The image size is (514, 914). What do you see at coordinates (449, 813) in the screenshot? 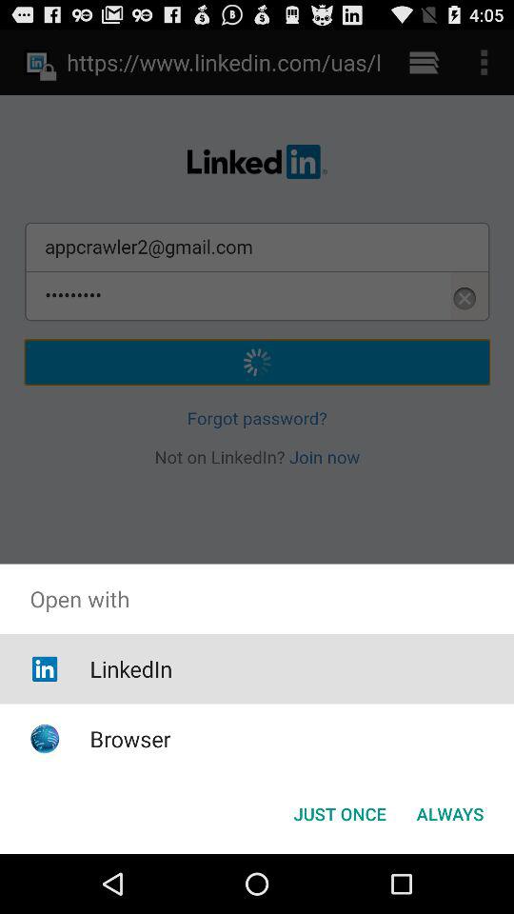
I see `select the app below open with icon` at bounding box center [449, 813].